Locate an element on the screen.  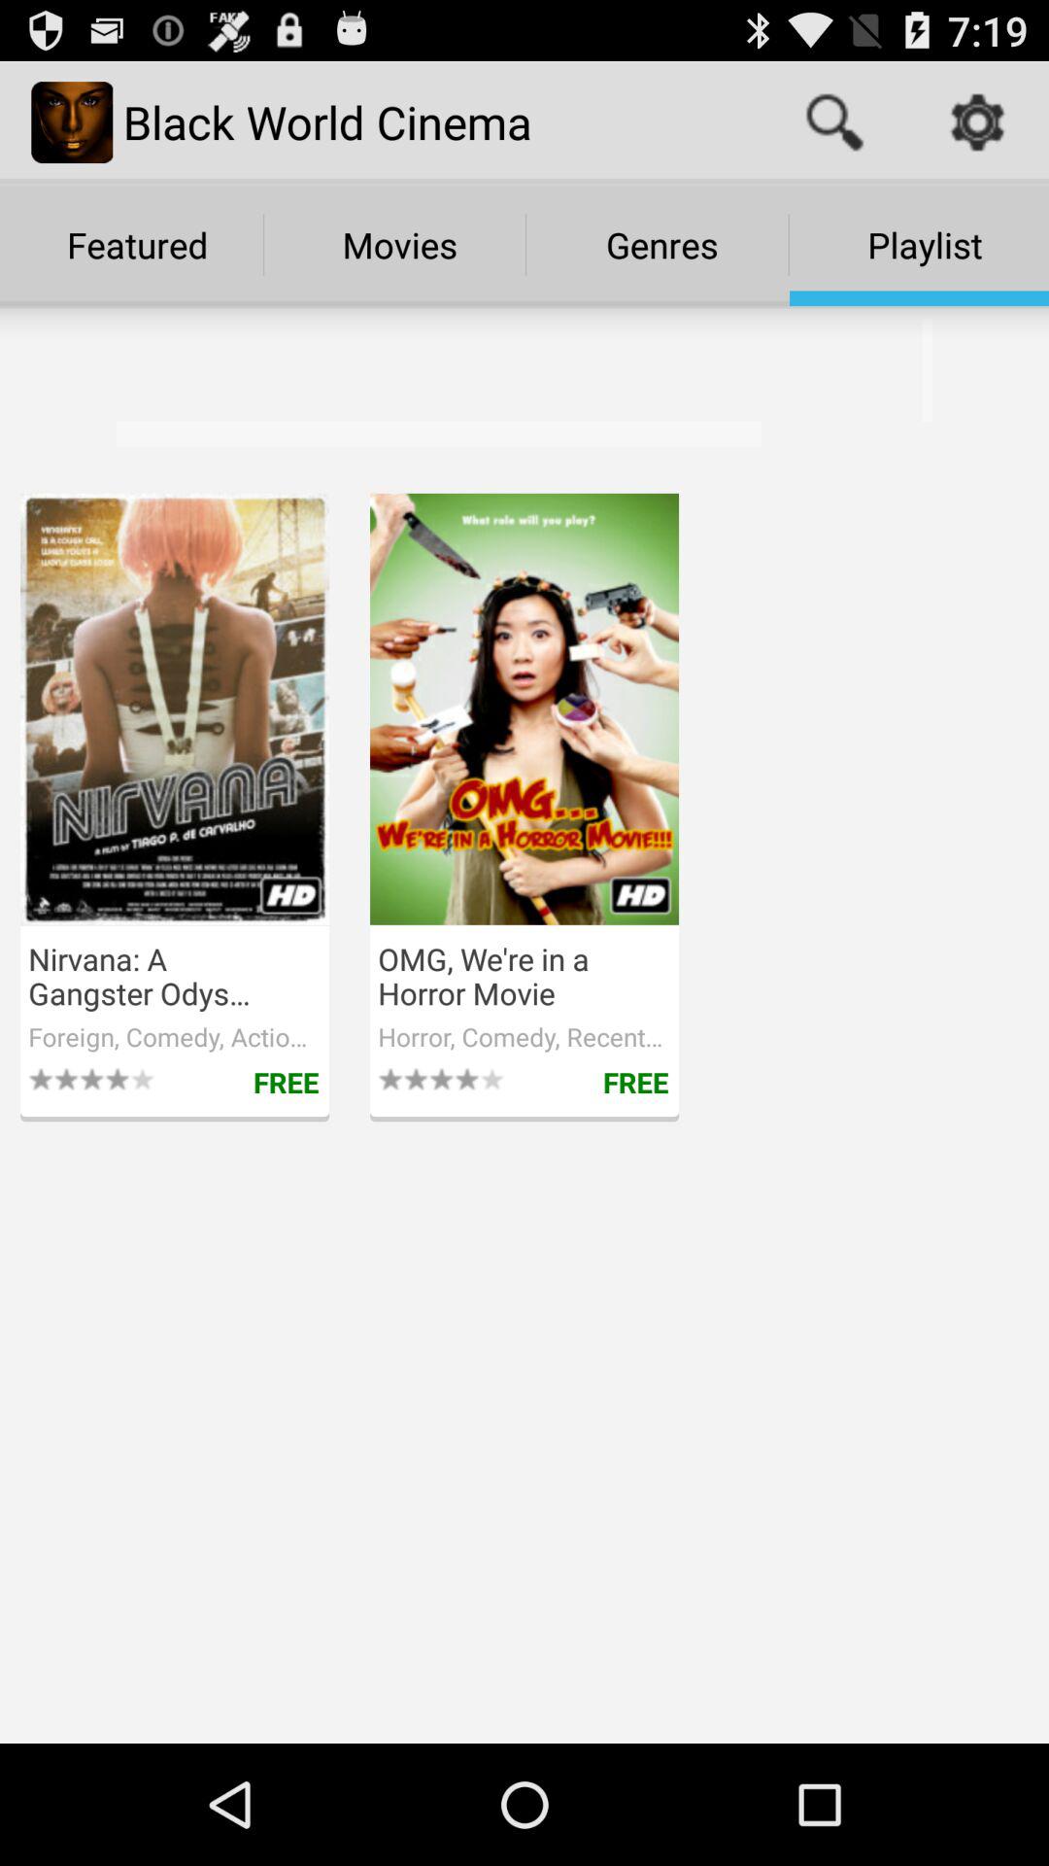
press the app below the featured icon is located at coordinates (427, 389).